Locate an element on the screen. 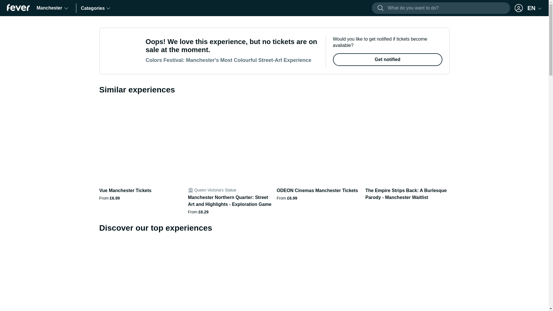 This screenshot has width=553, height=311. Candlelight: A Tribute to Coldplay - Nottingham is located at coordinates (407, 275).